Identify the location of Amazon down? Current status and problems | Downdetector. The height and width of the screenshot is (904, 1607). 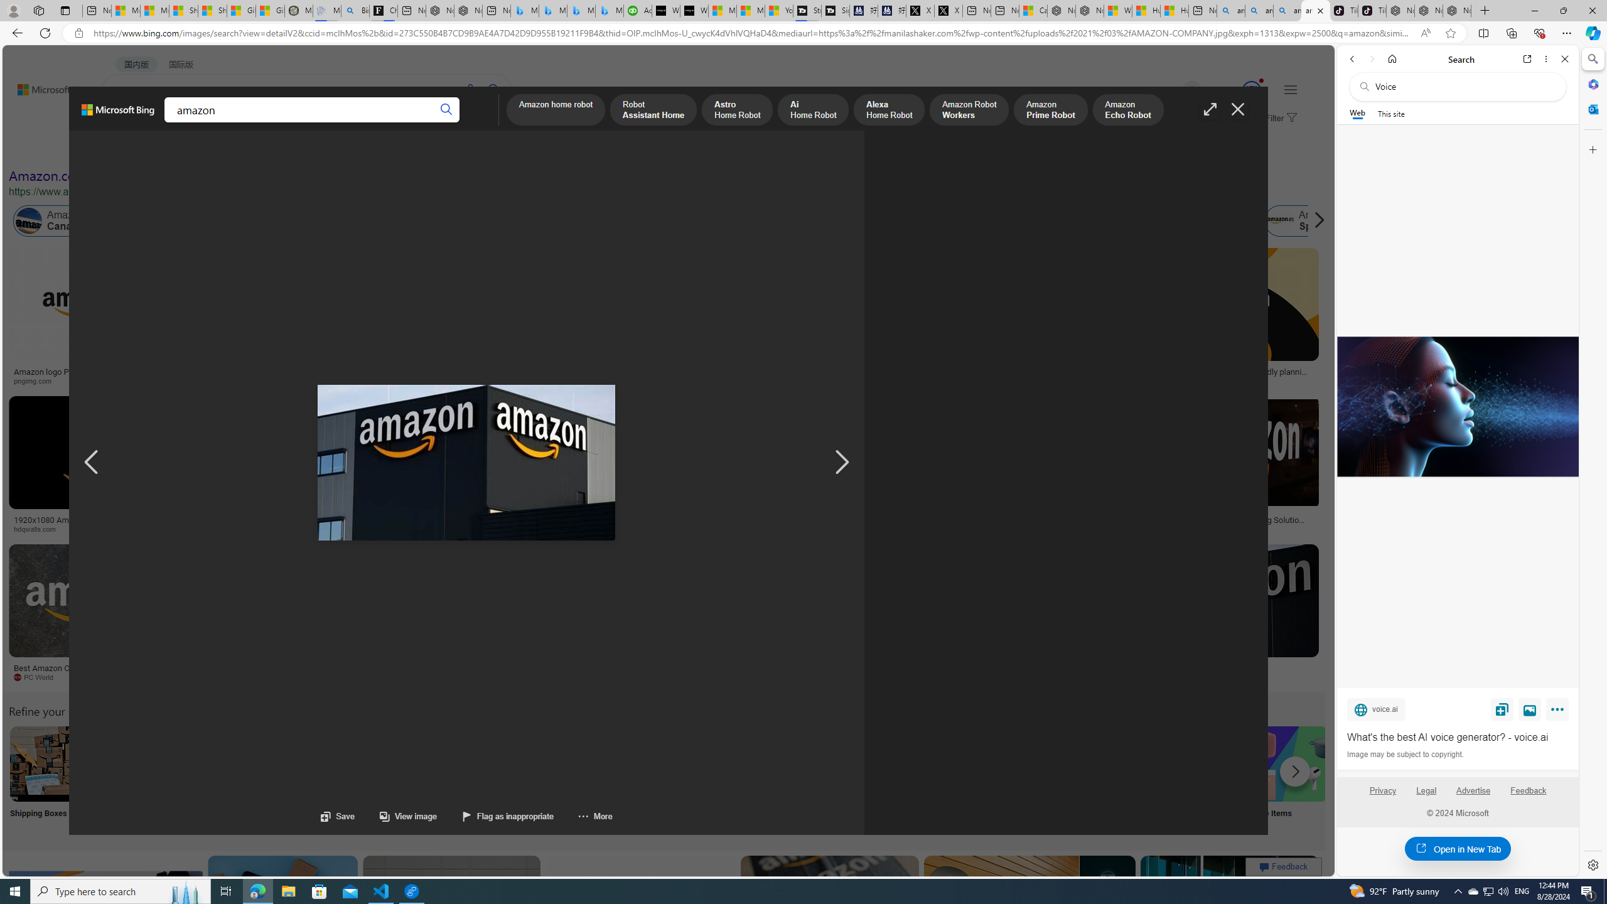
(1035, 375).